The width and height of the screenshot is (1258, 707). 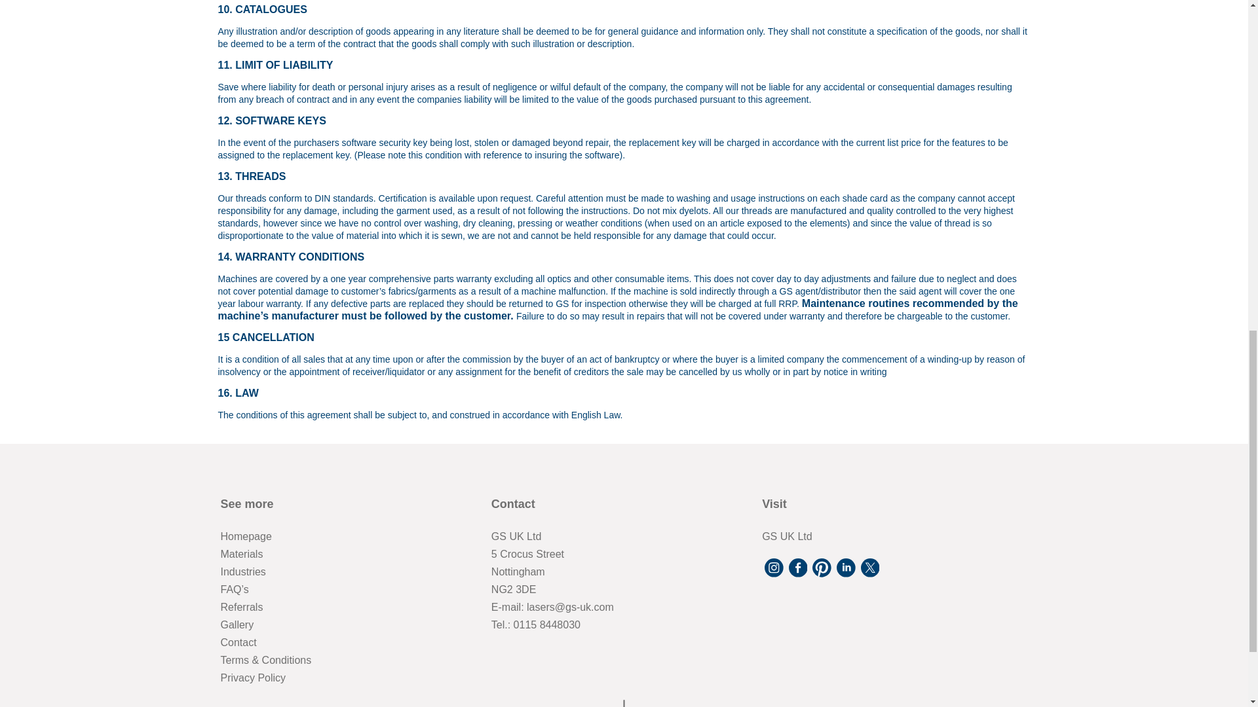 What do you see at coordinates (242, 572) in the screenshot?
I see `Industries` at bounding box center [242, 572].